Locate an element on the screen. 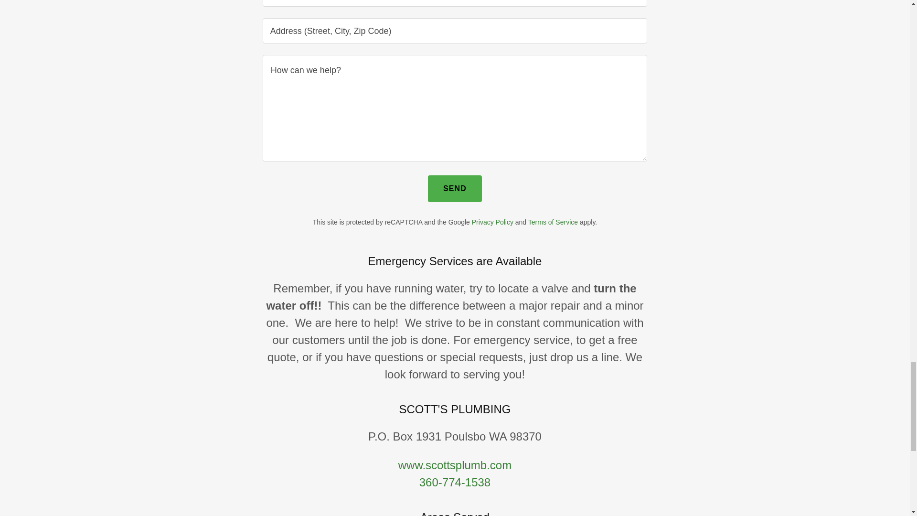  SEND is located at coordinates (455, 189).